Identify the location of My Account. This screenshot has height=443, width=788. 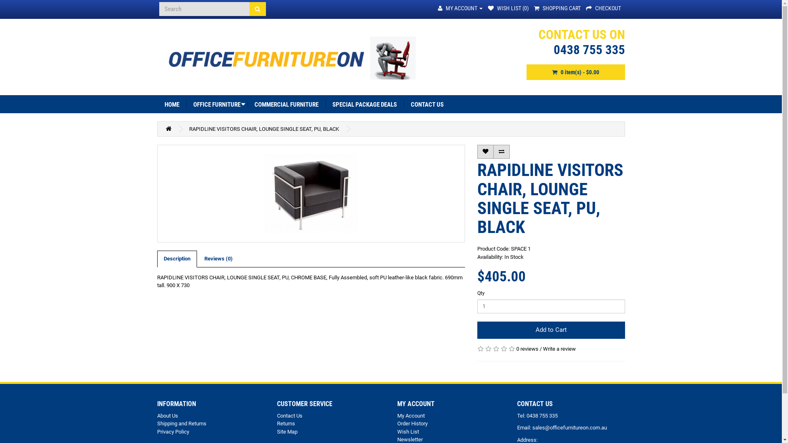
(411, 416).